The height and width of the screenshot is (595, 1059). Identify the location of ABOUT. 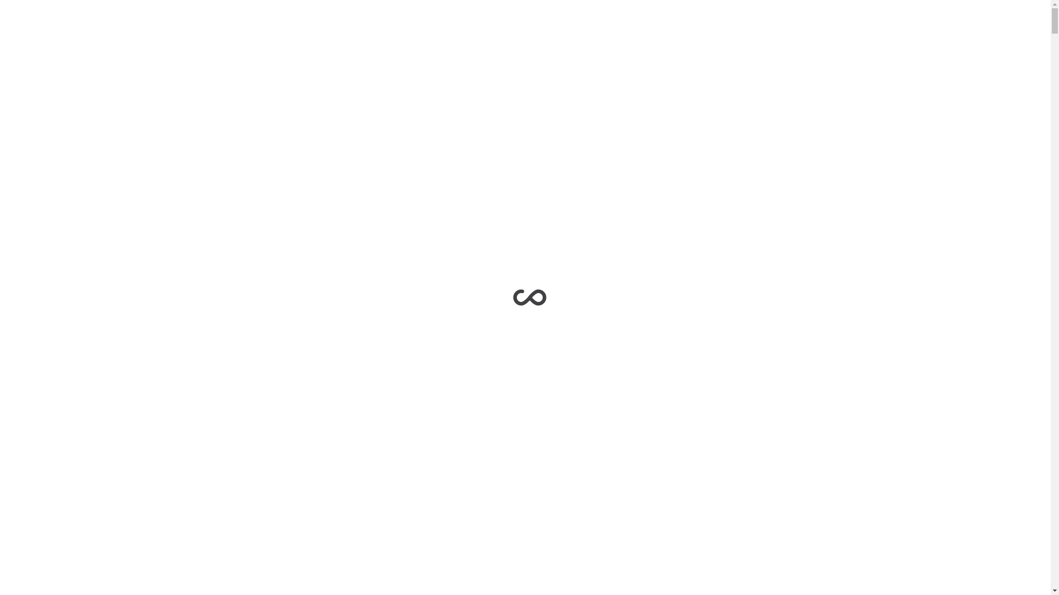
(120, 26).